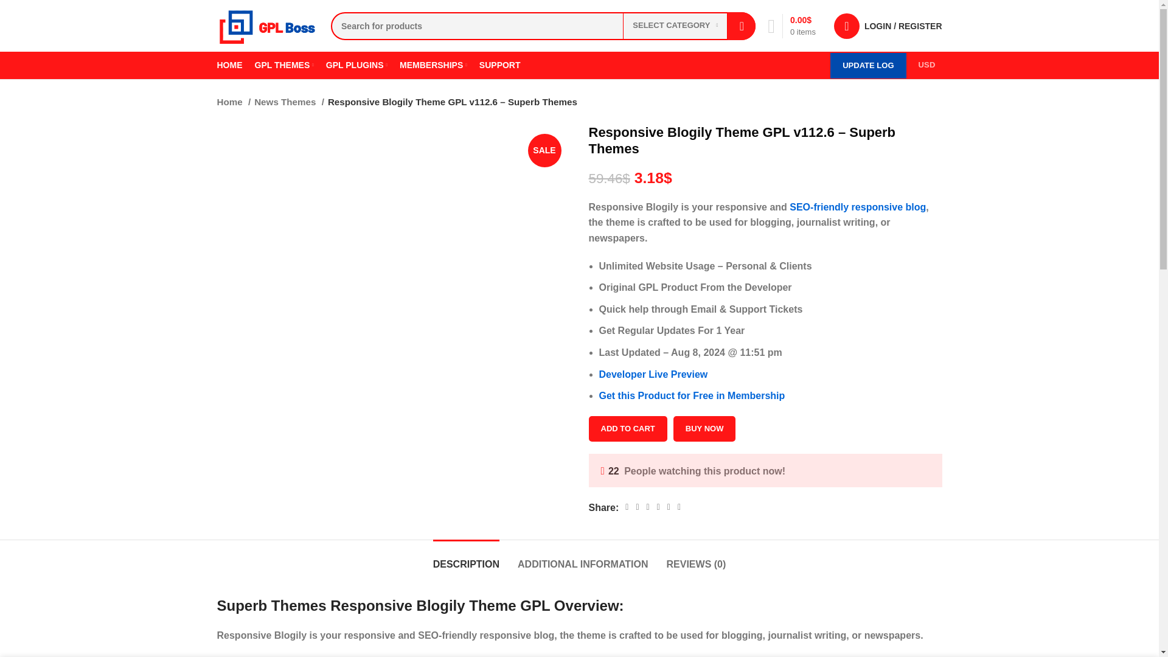 The image size is (1168, 657). I want to click on Shopping cart, so click(791, 25).